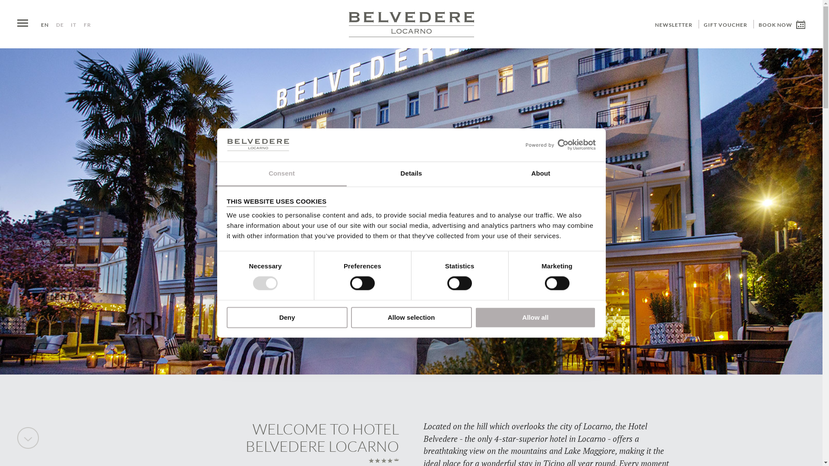 This screenshot has height=466, width=829. I want to click on Allow all, so click(535, 318).